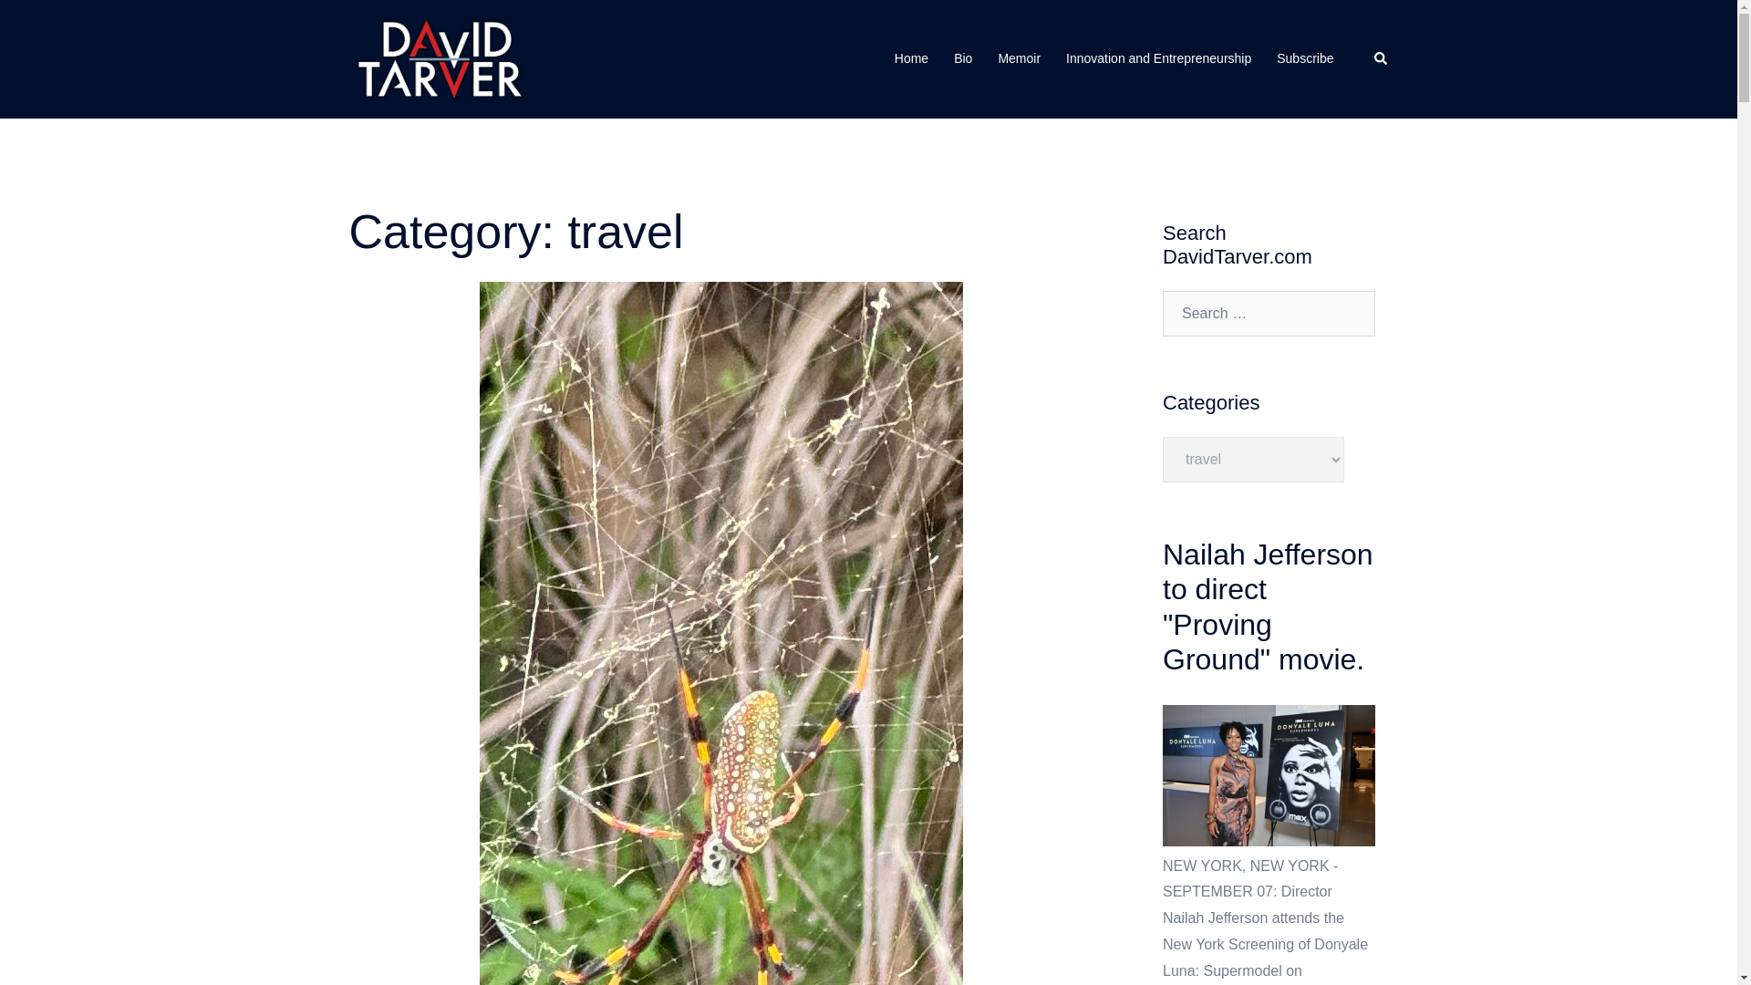 The height and width of the screenshot is (985, 1751). Describe the element at coordinates (1019, 58) in the screenshot. I see `Memoir` at that location.